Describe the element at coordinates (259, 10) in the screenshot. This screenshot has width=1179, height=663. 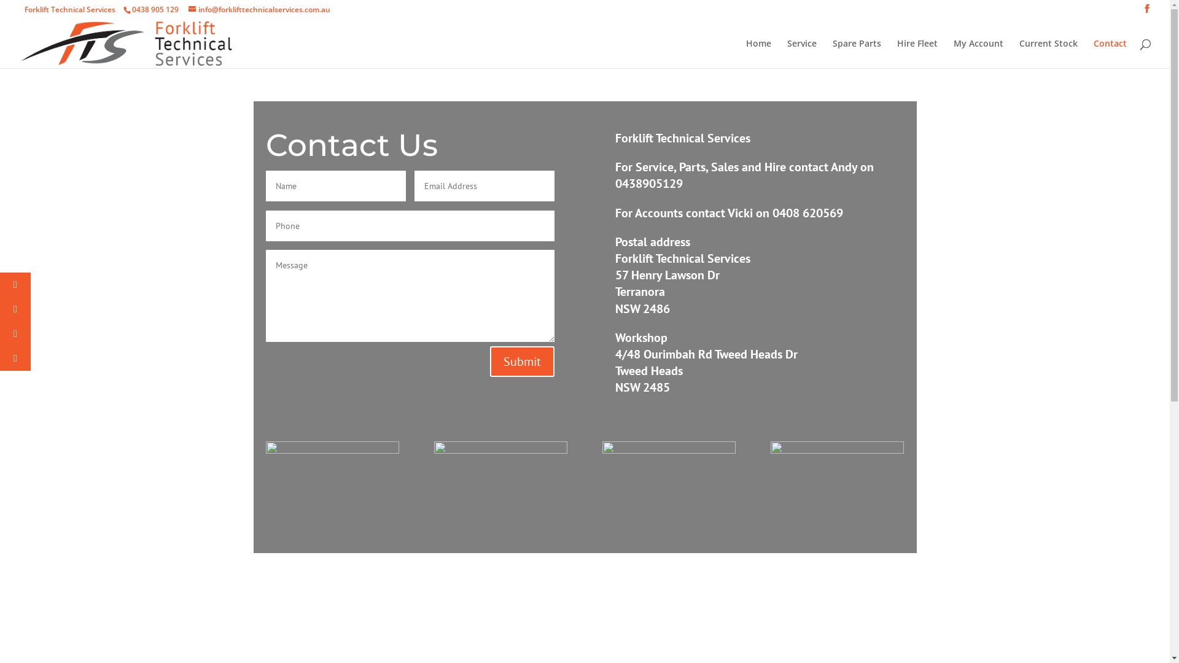
I see `info@forklifttechnicalservices.com.au` at that location.